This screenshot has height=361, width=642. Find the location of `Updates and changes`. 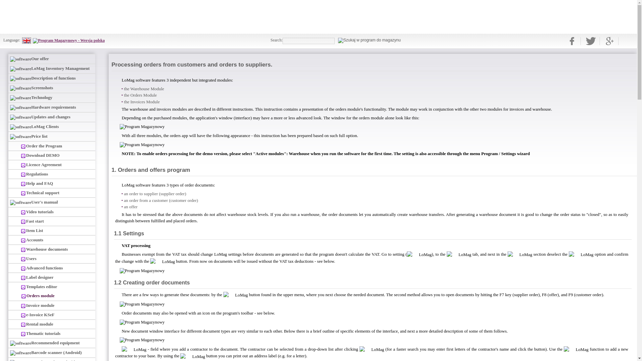

Updates and changes is located at coordinates (51, 116).